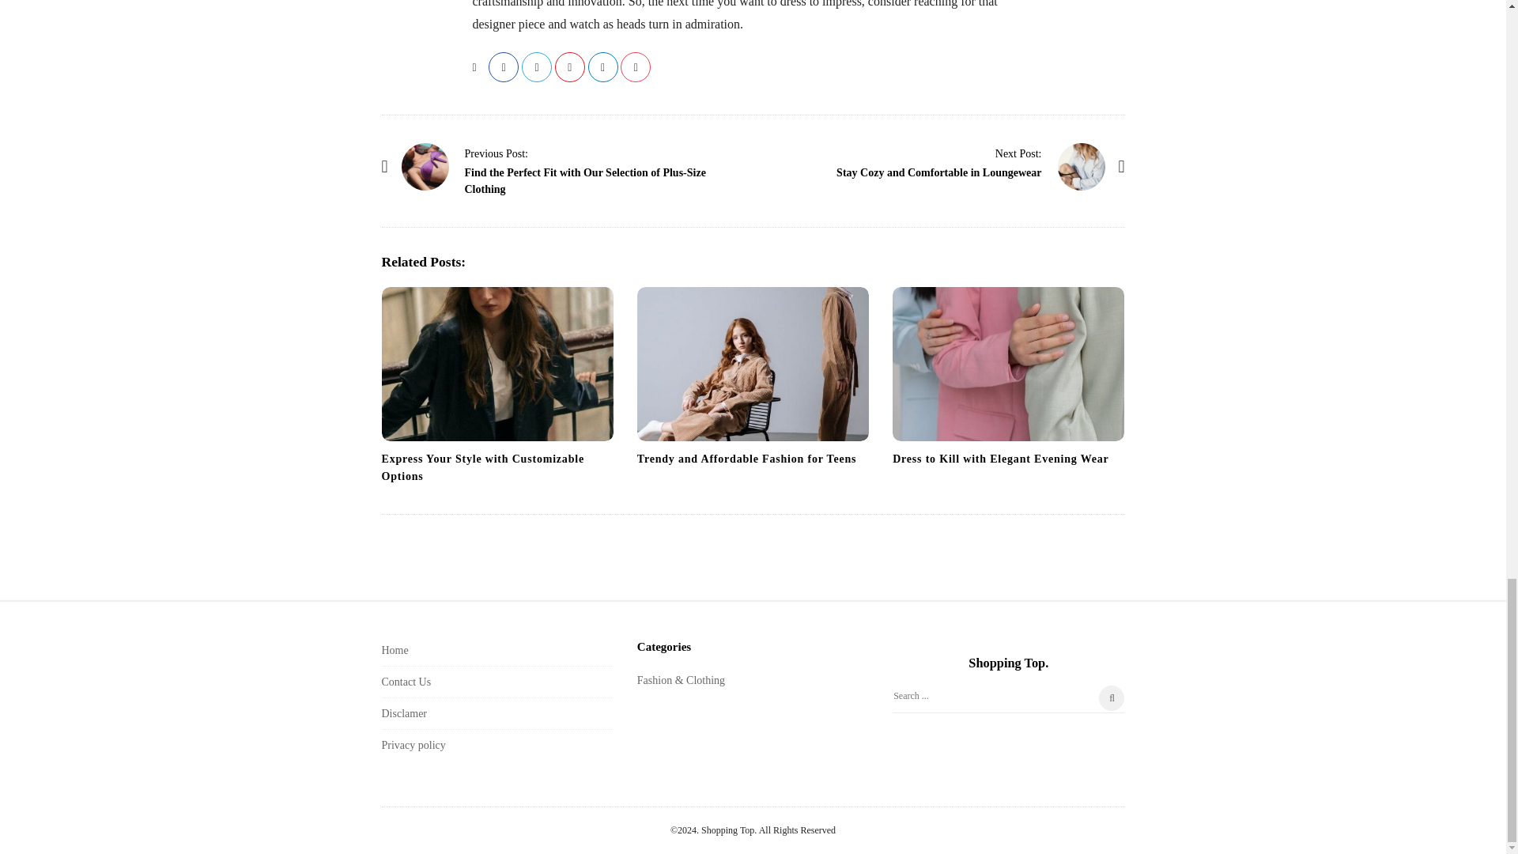 This screenshot has width=1518, height=854. What do you see at coordinates (753, 364) in the screenshot?
I see `Trendy and Affordable Fashion for Teens` at bounding box center [753, 364].